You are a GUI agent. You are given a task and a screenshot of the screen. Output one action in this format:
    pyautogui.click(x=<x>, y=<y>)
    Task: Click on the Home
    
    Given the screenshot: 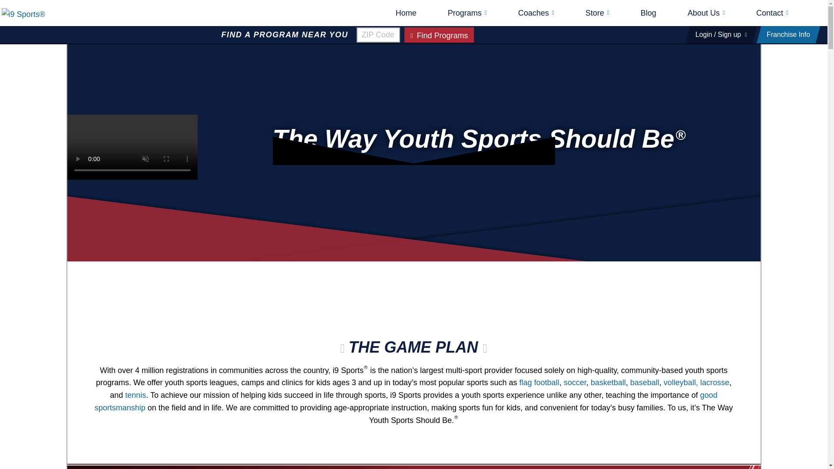 What is the action you would take?
    pyautogui.click(x=406, y=13)
    